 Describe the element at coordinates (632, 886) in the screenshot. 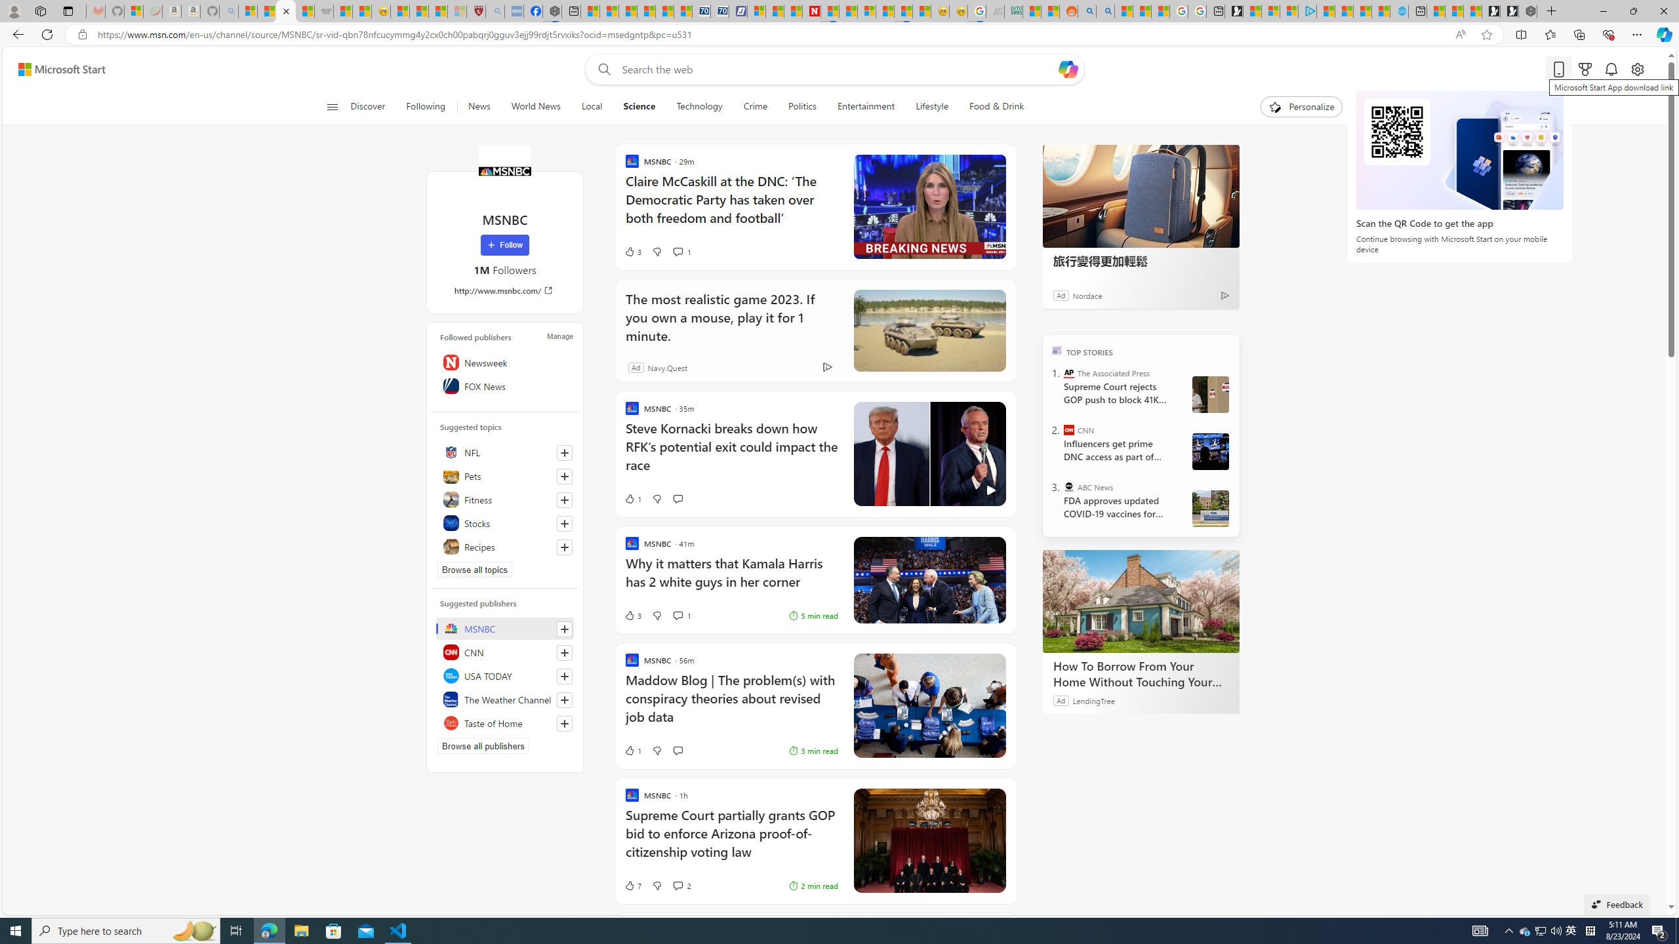

I see `7 Like` at that location.